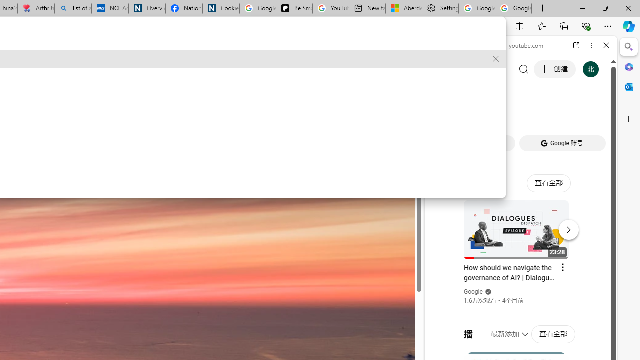 This screenshot has width=640, height=360. Describe the element at coordinates (503, 329) in the screenshot. I see `Search videos from youtube.com` at that location.